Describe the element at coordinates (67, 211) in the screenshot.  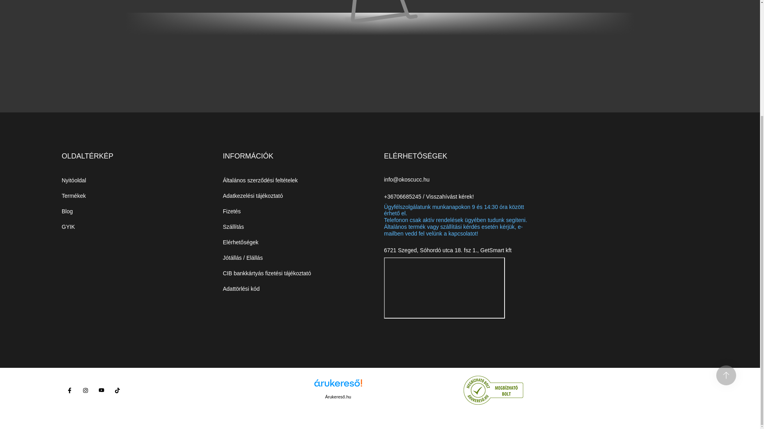
I see `Blog` at that location.